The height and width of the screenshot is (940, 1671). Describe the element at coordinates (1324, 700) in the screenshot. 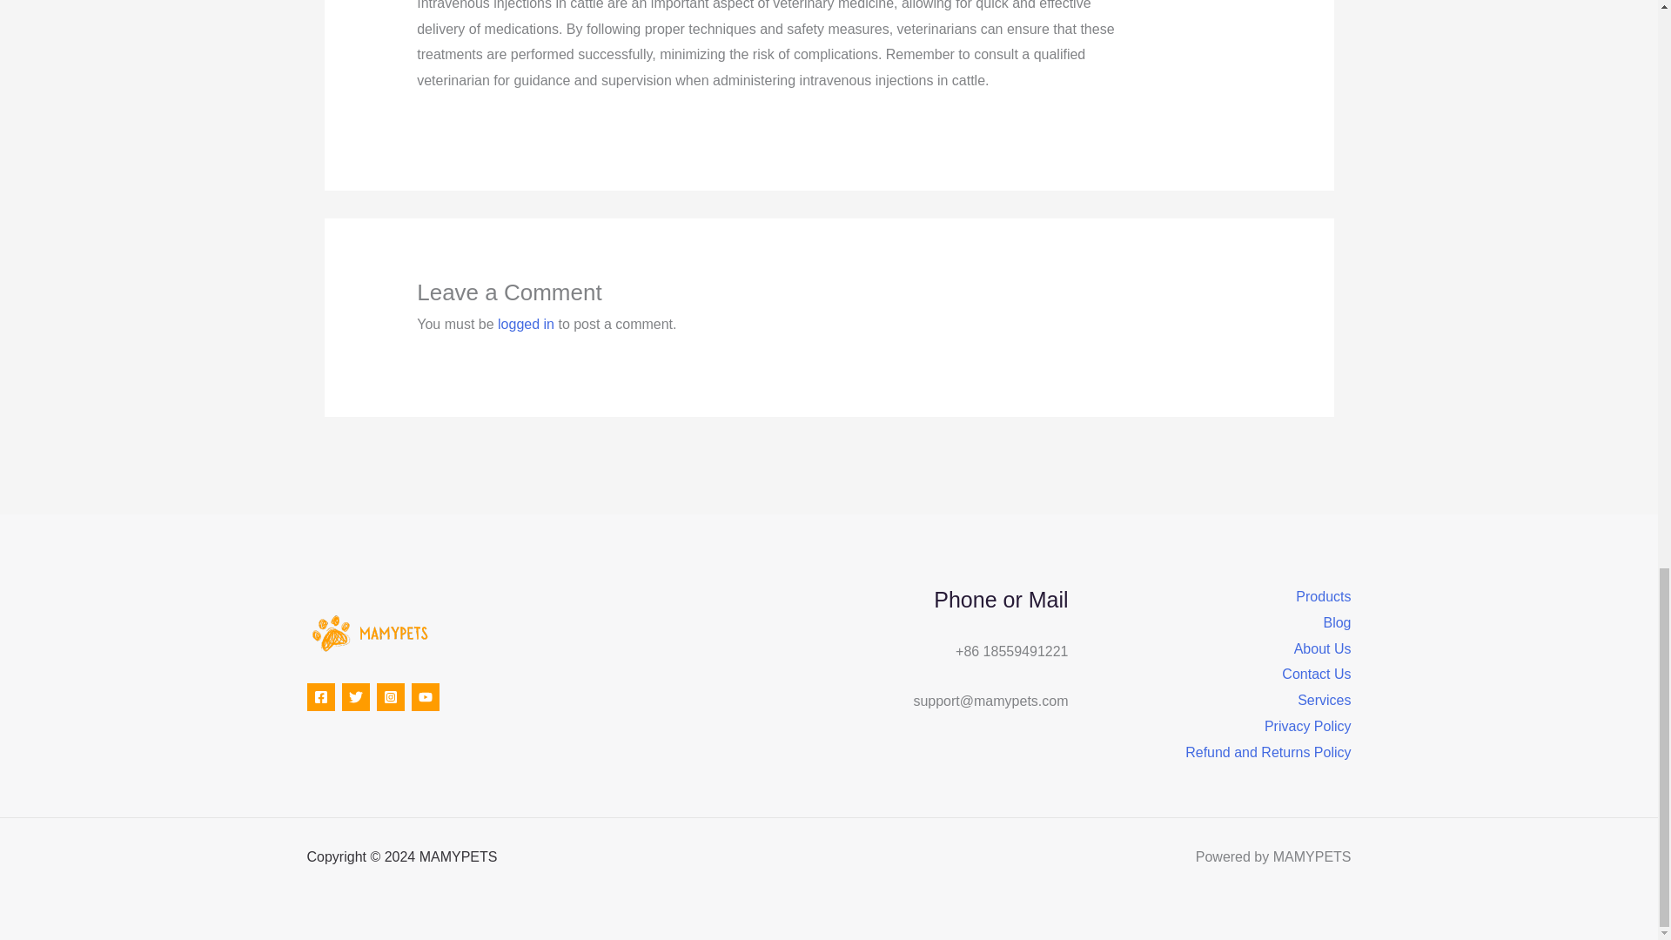

I see `Services` at that location.